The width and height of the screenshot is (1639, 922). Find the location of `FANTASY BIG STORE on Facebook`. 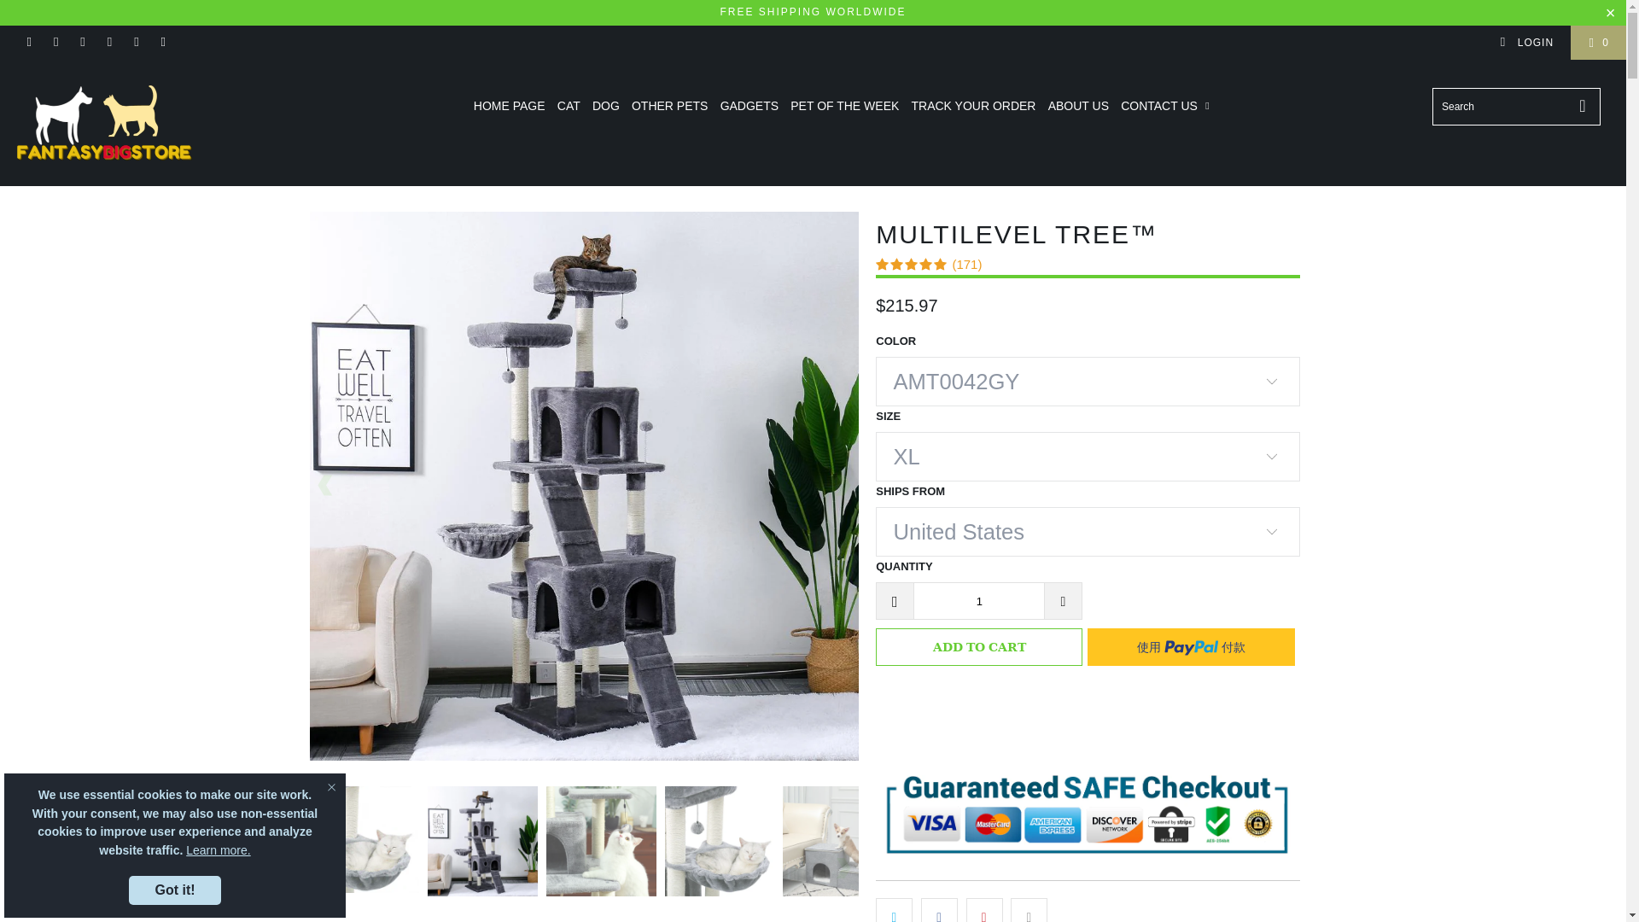

FANTASY BIG STORE on Facebook is located at coordinates (55, 43).